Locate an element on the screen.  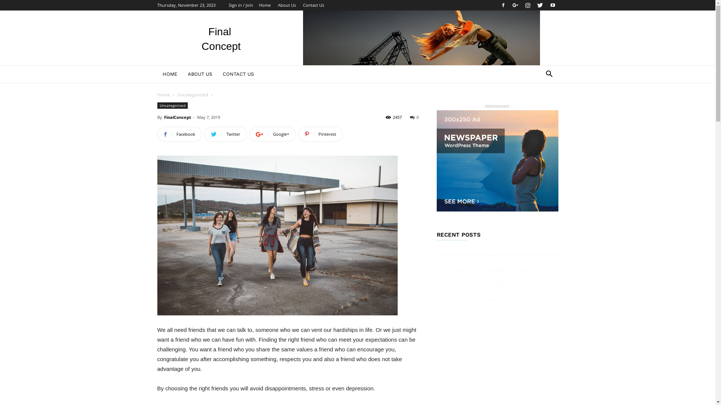
CONTACT US is located at coordinates (238, 74).